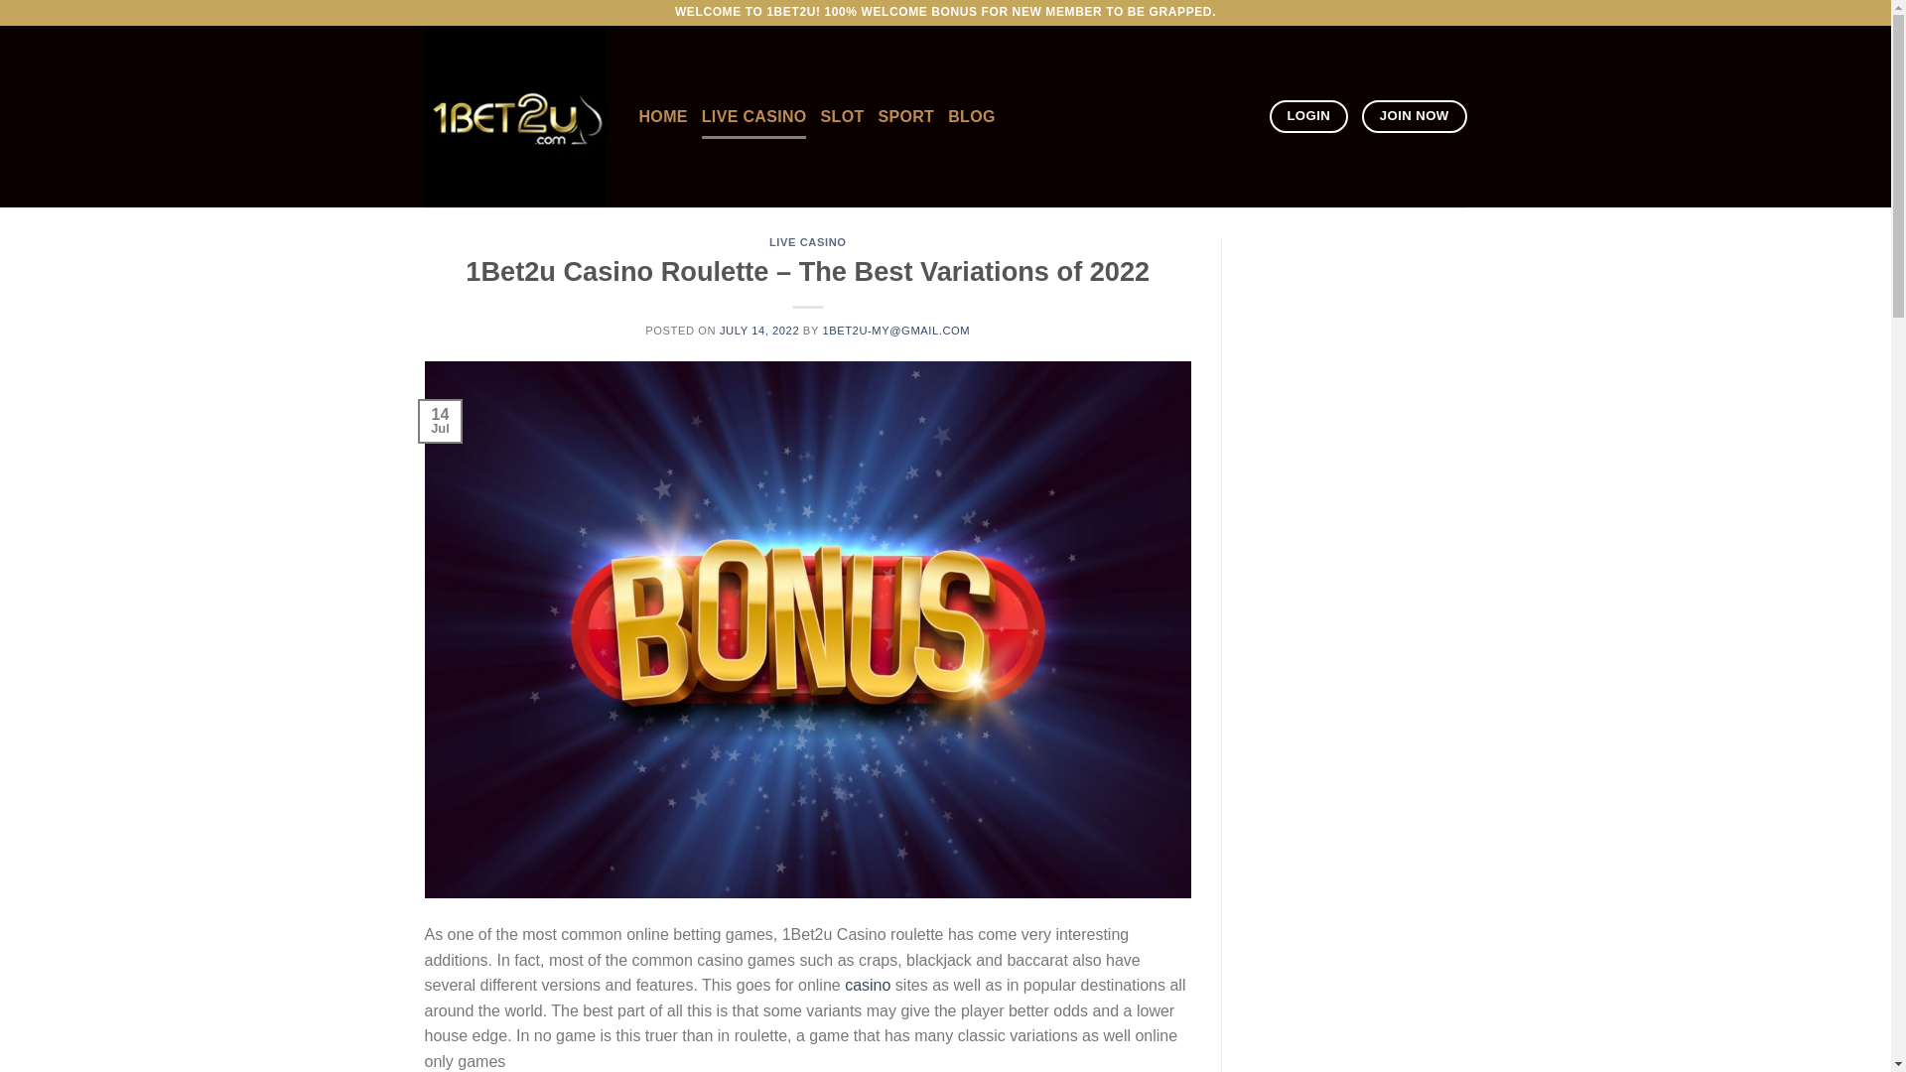 This screenshot has height=1072, width=1906. What do you see at coordinates (868, 985) in the screenshot?
I see `casino` at bounding box center [868, 985].